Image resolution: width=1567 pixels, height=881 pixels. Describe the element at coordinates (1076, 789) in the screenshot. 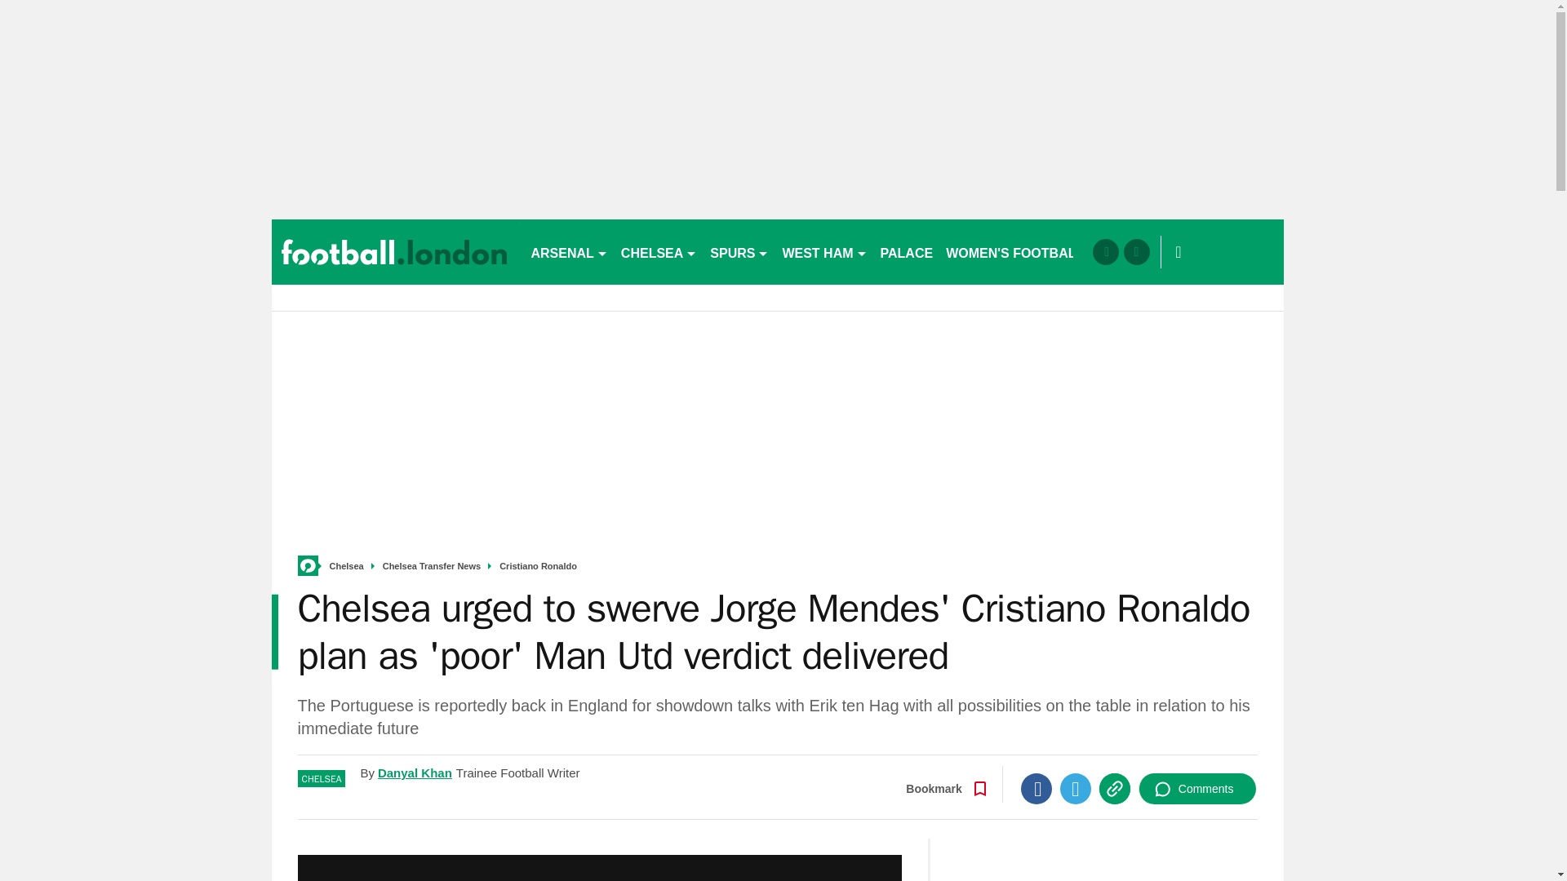

I see `Twitter` at that location.